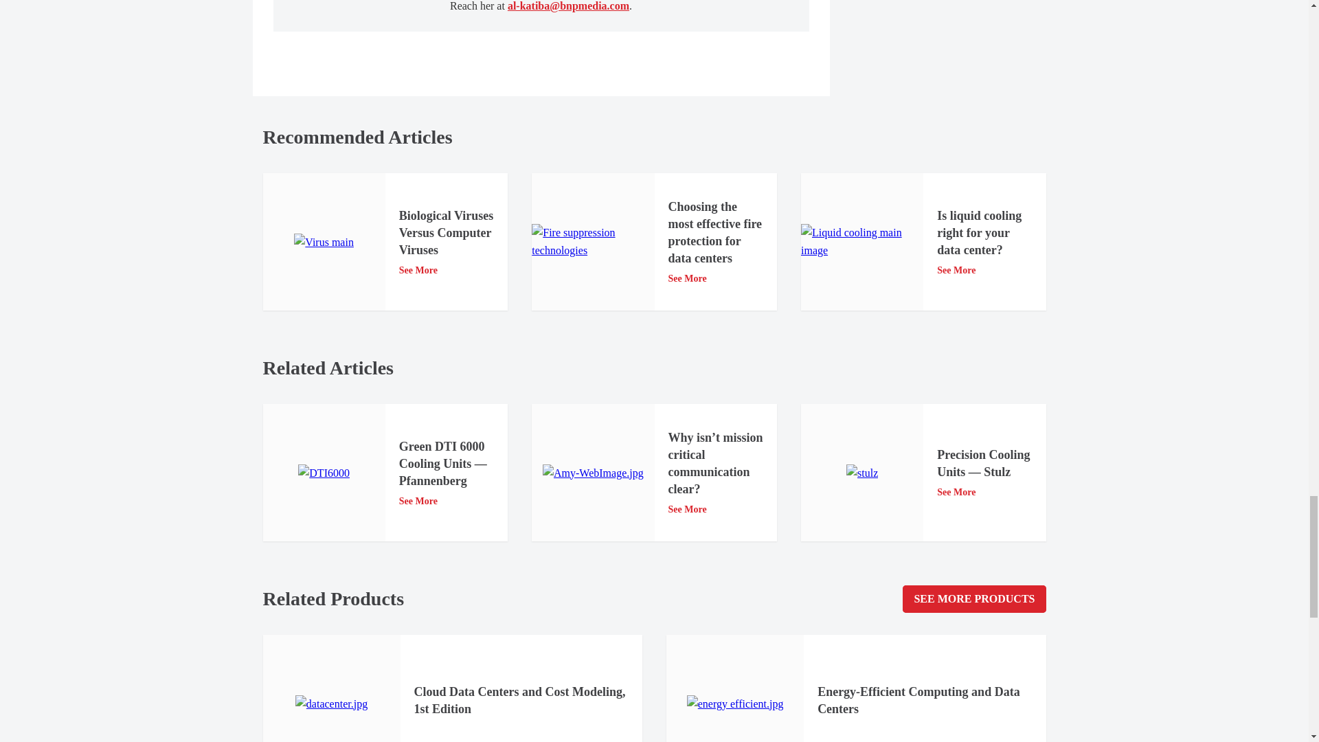 The width and height of the screenshot is (1319, 742). What do you see at coordinates (324, 243) in the screenshot?
I see `Virus main` at bounding box center [324, 243].